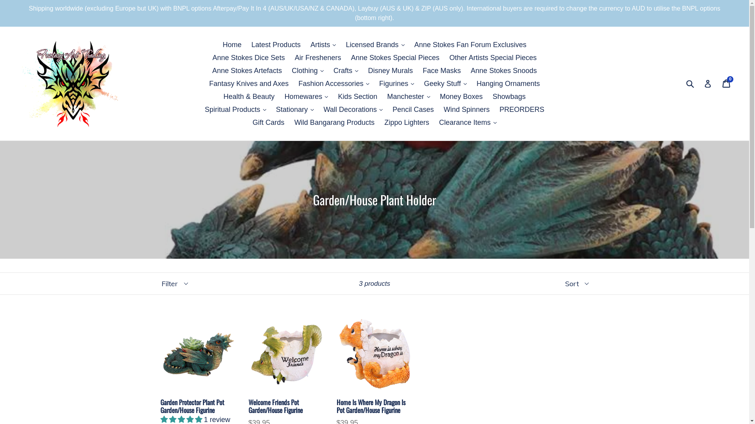 Image resolution: width=755 pixels, height=424 pixels. What do you see at coordinates (249, 97) in the screenshot?
I see `Health & Beauty` at bounding box center [249, 97].